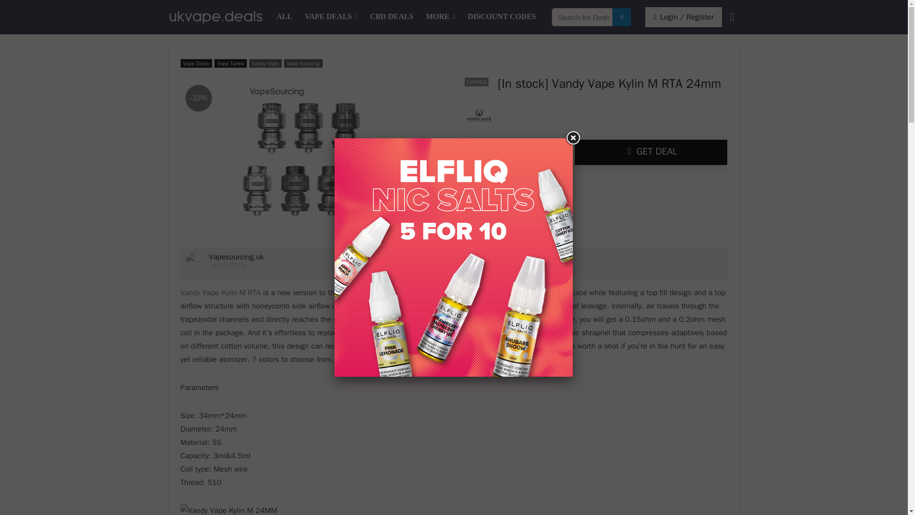  Describe the element at coordinates (285, 17) in the screenshot. I see `ALL` at that location.